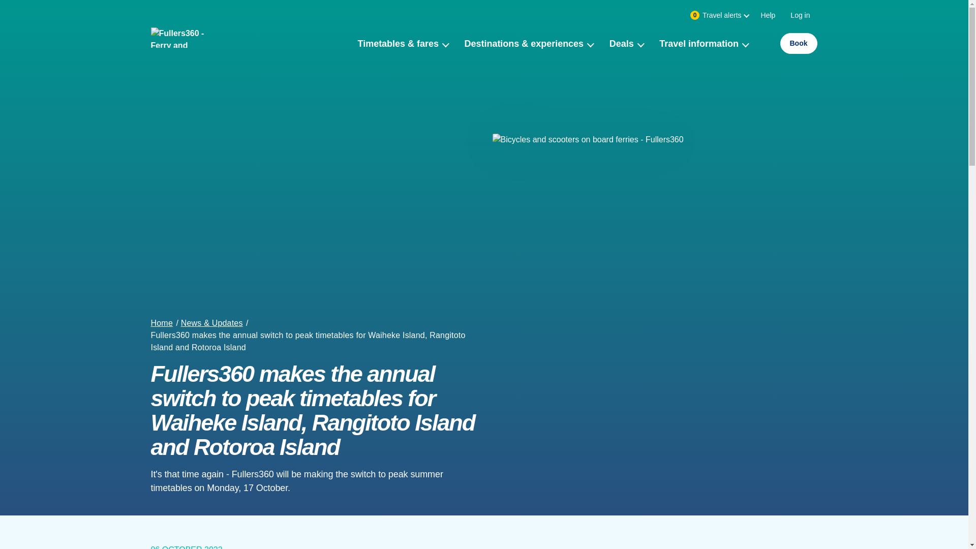 Image resolution: width=976 pixels, height=549 pixels. I want to click on Log in, so click(626, 50).